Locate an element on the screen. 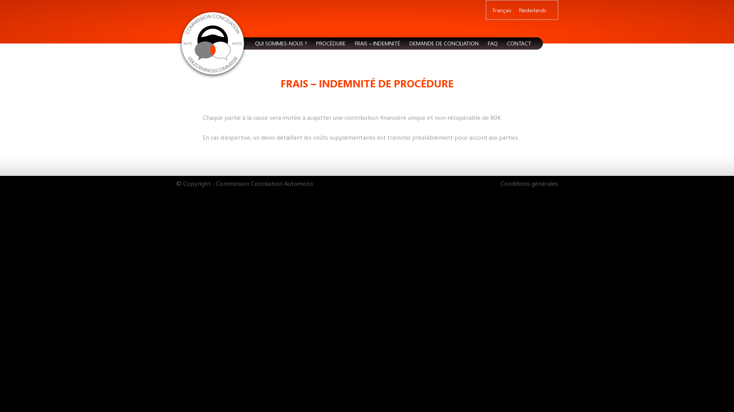 This screenshot has height=412, width=734. DEMANDE DE CONCILIATION is located at coordinates (444, 43).